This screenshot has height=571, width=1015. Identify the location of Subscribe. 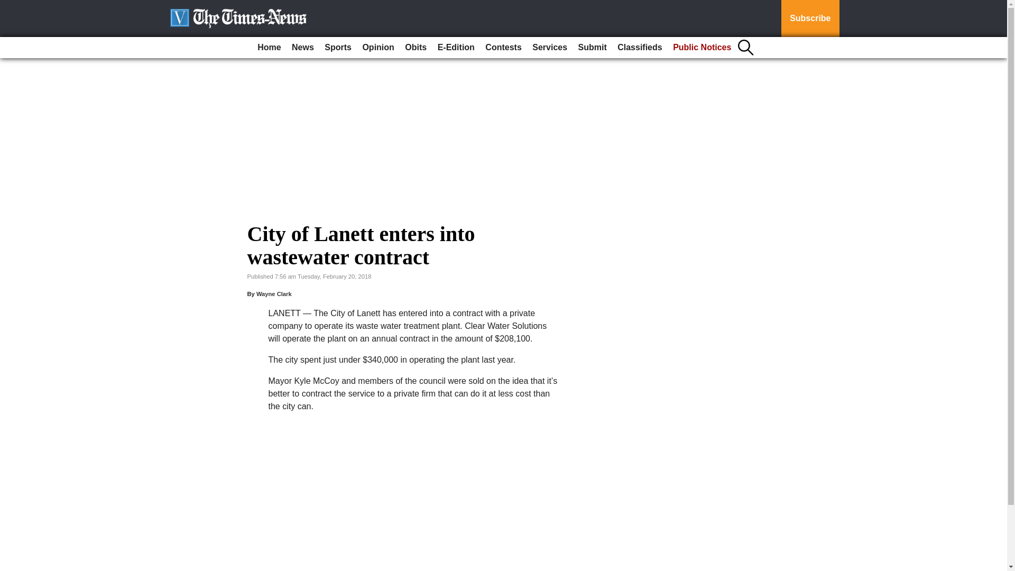
(810, 19).